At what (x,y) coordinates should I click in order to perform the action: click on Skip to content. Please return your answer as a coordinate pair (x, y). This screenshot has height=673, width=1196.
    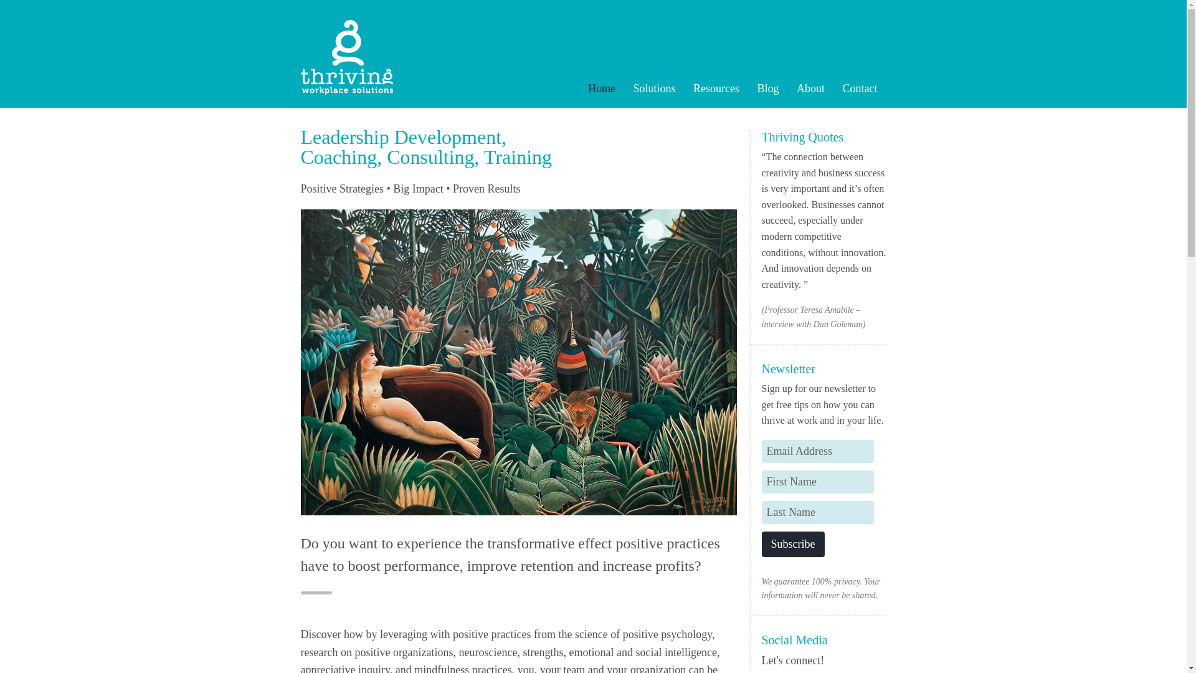
    Looking at the image, I should click on (629, 88).